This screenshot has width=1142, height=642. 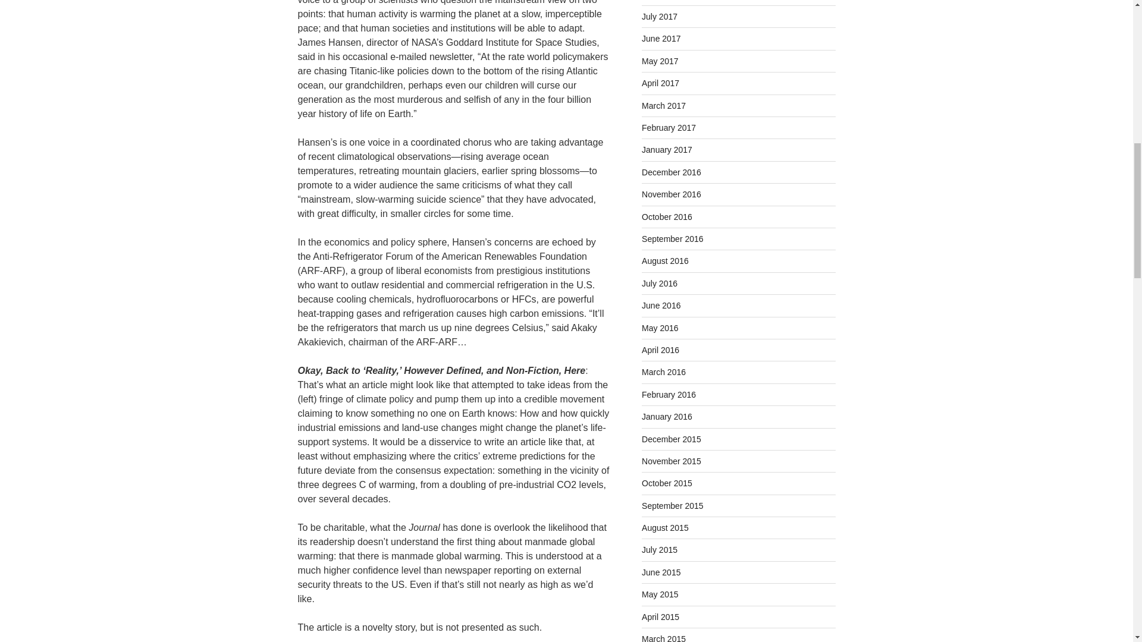 What do you see at coordinates (664, 105) in the screenshot?
I see `March 2017` at bounding box center [664, 105].